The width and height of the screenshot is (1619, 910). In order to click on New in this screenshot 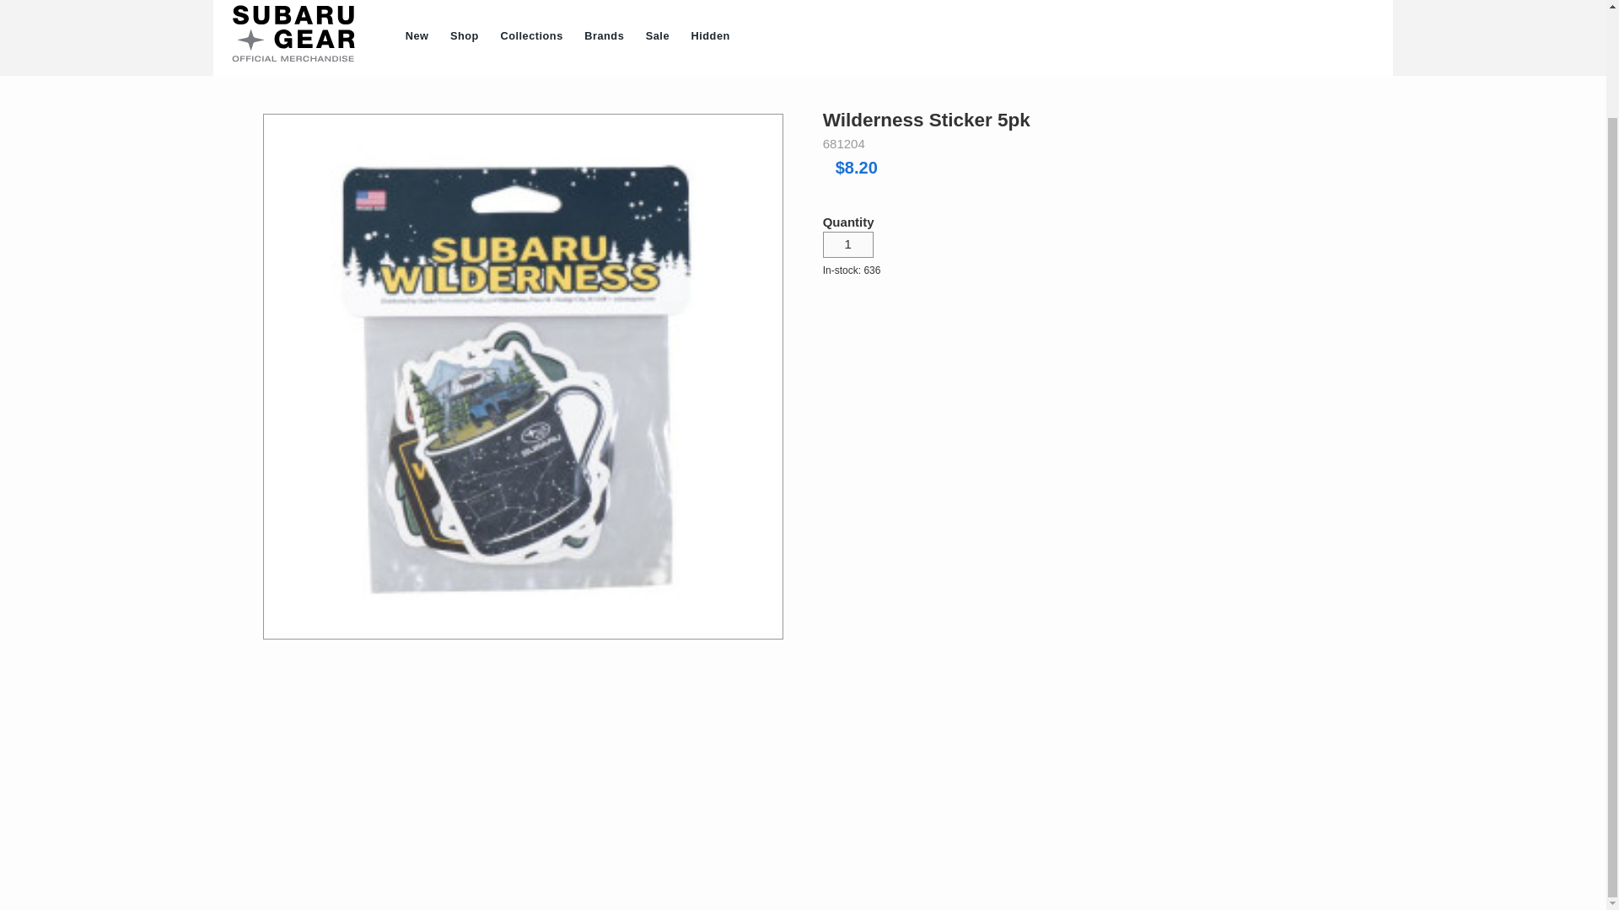, I will do `click(417, 37)`.